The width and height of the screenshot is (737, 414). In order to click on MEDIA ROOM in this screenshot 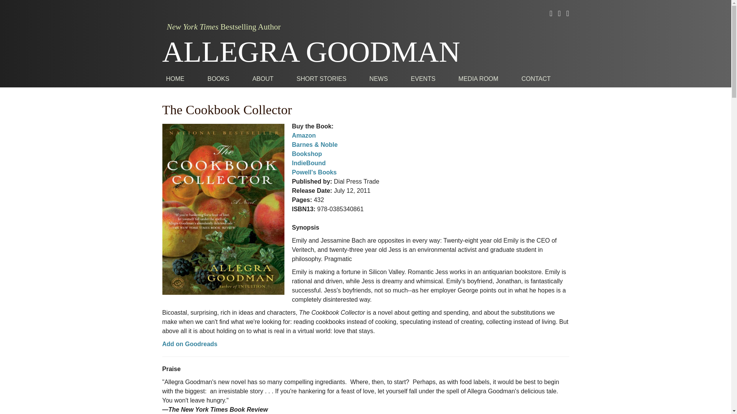, I will do `click(478, 79)`.